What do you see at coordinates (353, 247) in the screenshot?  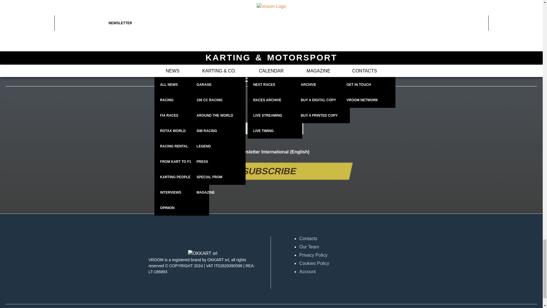 I see `Our Team` at bounding box center [353, 247].